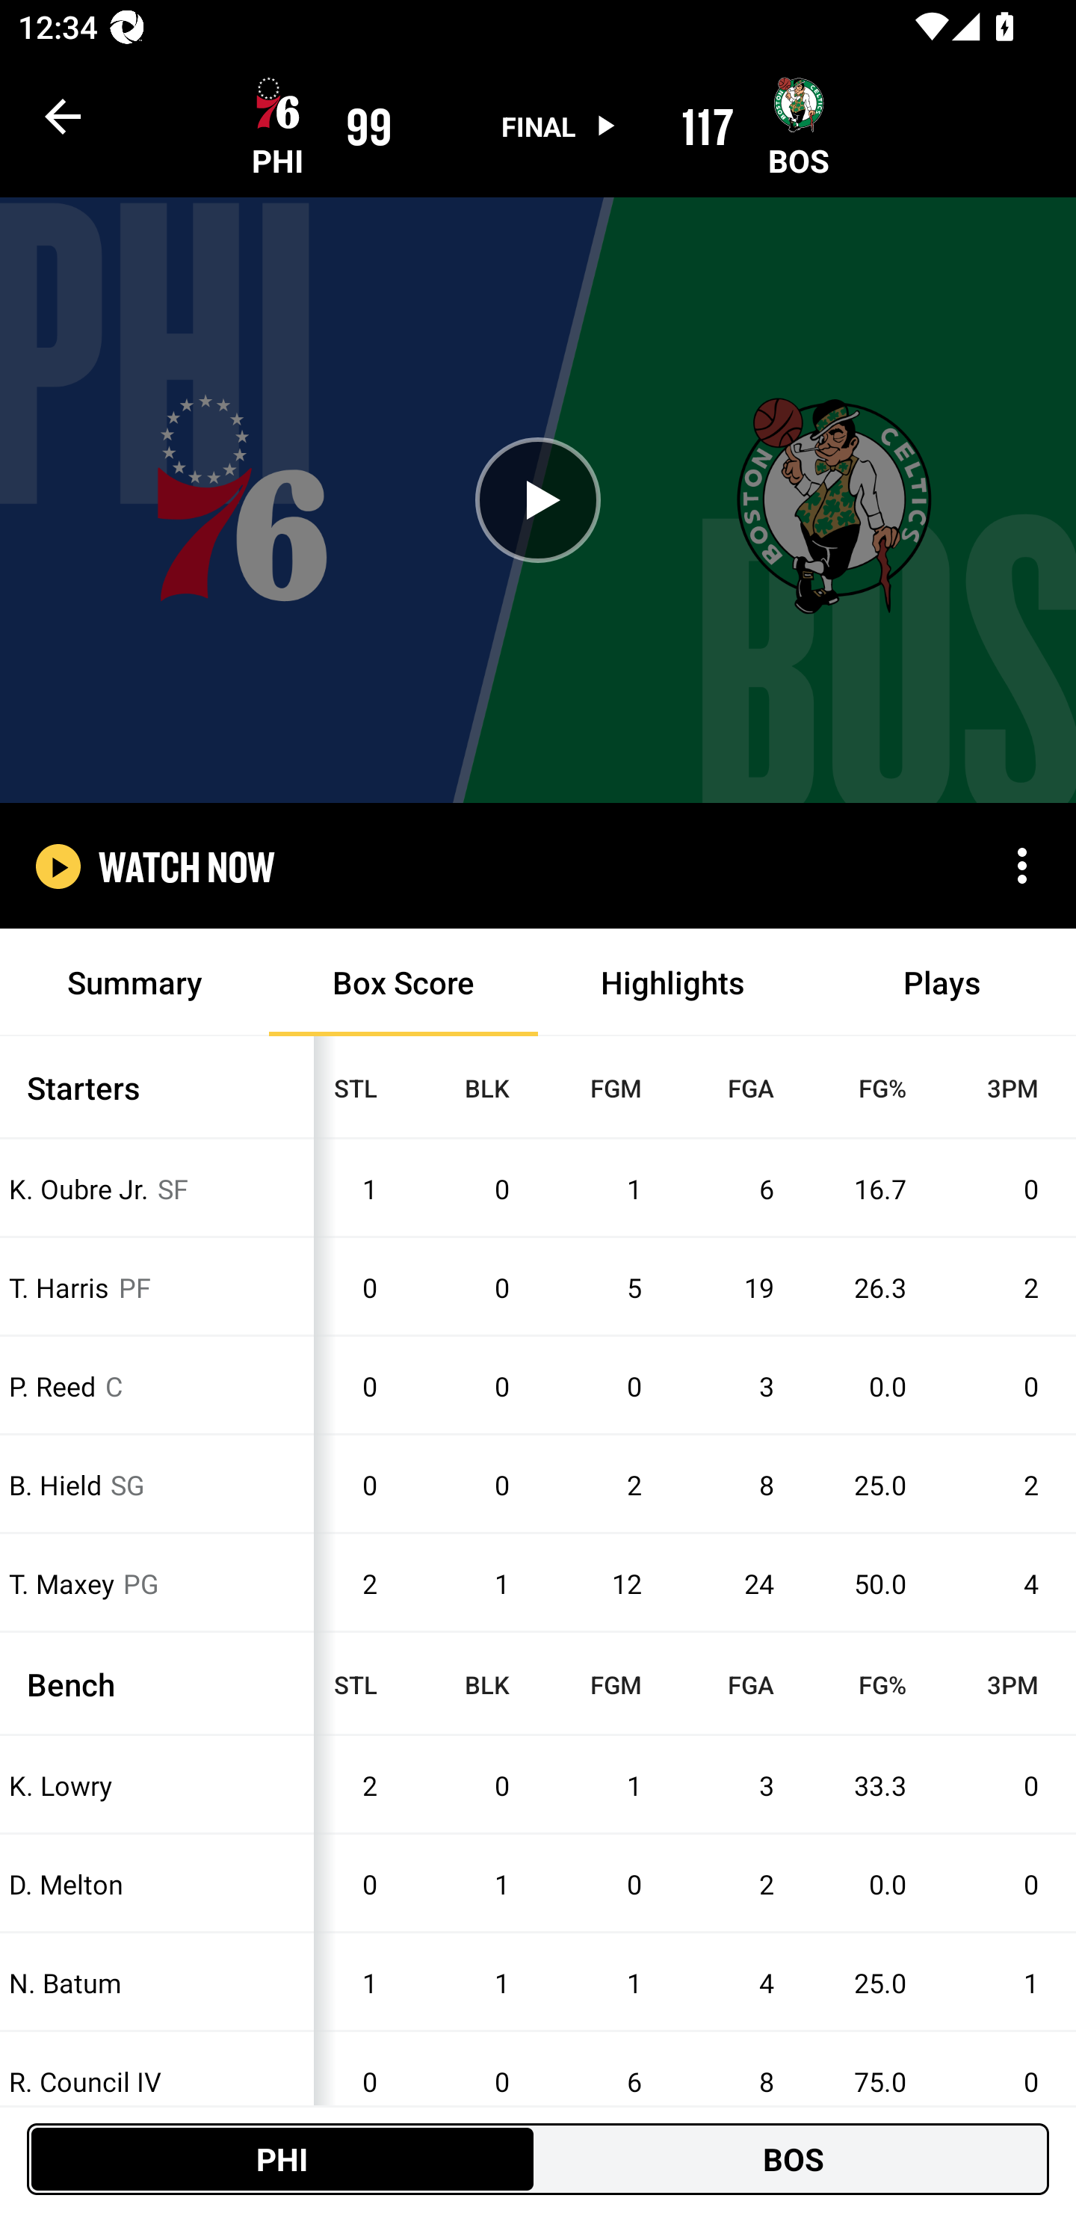 This screenshot has height=2213, width=1076. What do you see at coordinates (941, 982) in the screenshot?
I see `Plays` at bounding box center [941, 982].